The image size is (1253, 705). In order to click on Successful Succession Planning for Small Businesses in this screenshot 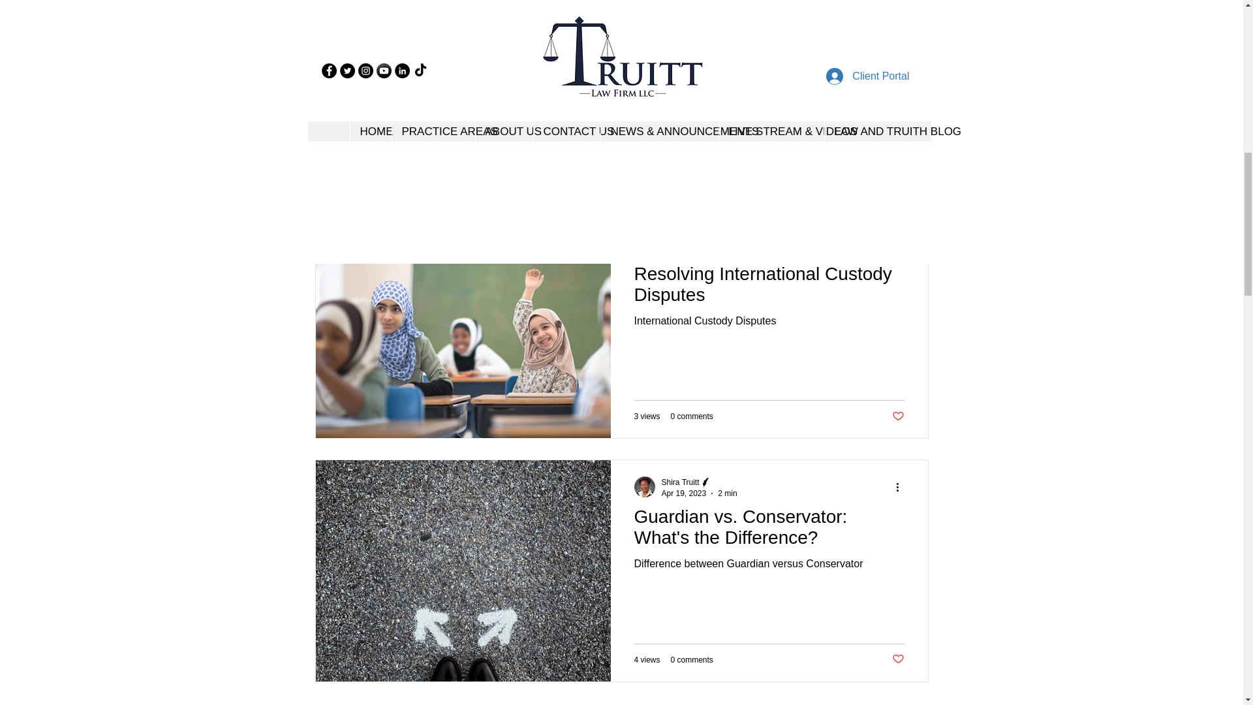, I will do `click(769, 44)`.